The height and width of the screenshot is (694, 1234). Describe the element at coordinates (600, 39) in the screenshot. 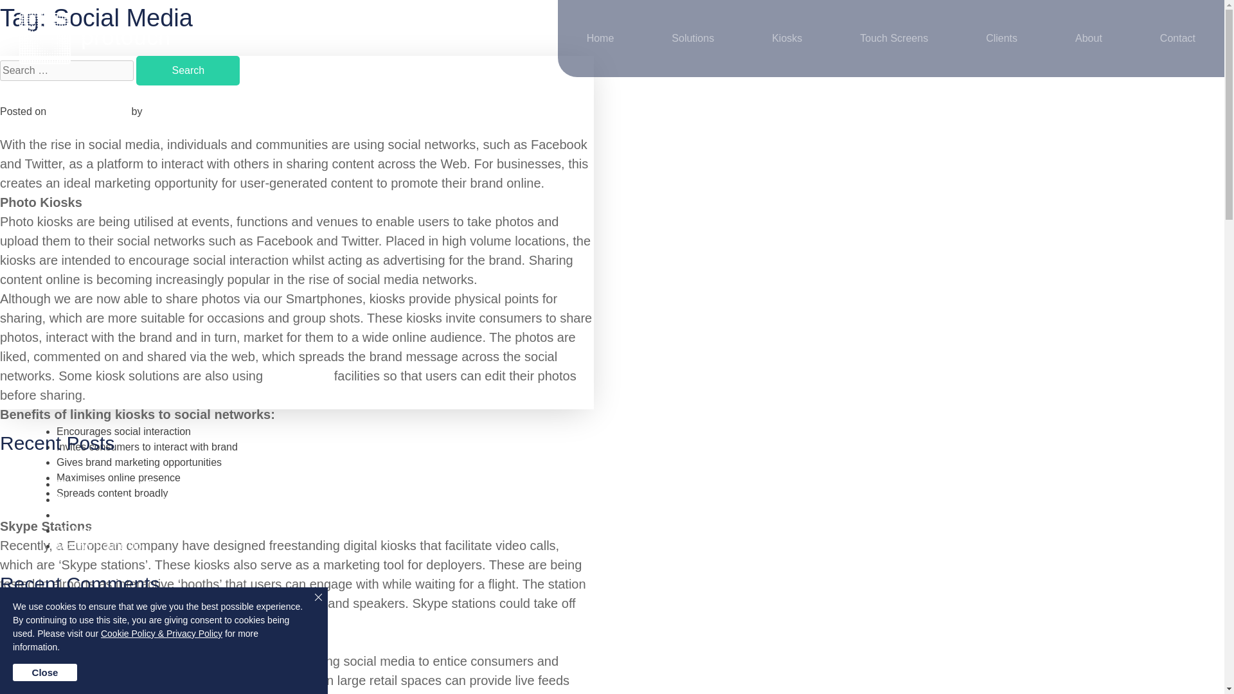

I see `Home` at that location.